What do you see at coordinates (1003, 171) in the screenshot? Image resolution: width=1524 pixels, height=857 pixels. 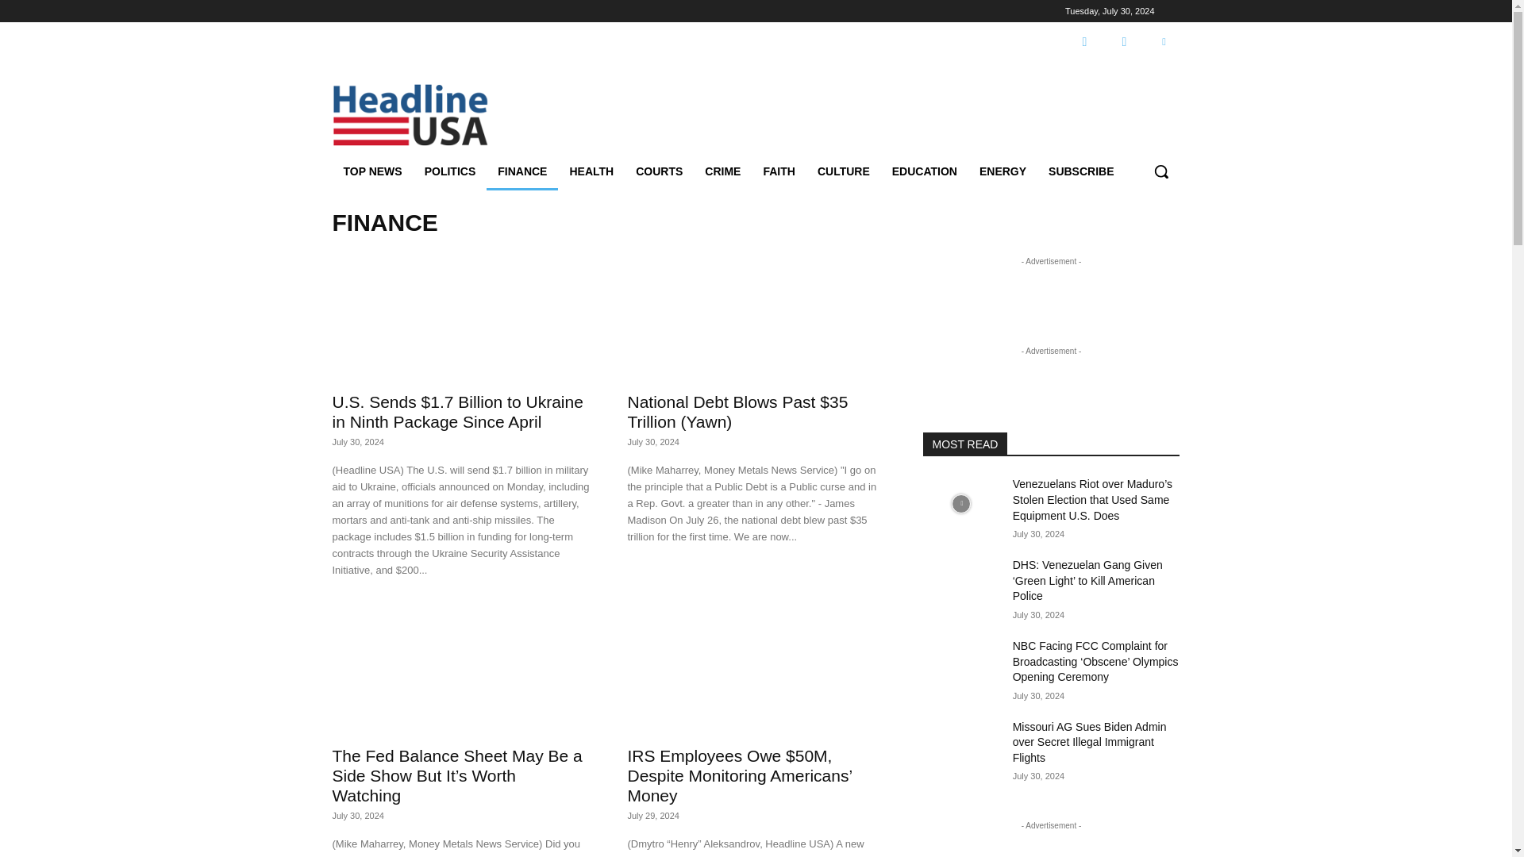 I see `ENERGY` at bounding box center [1003, 171].